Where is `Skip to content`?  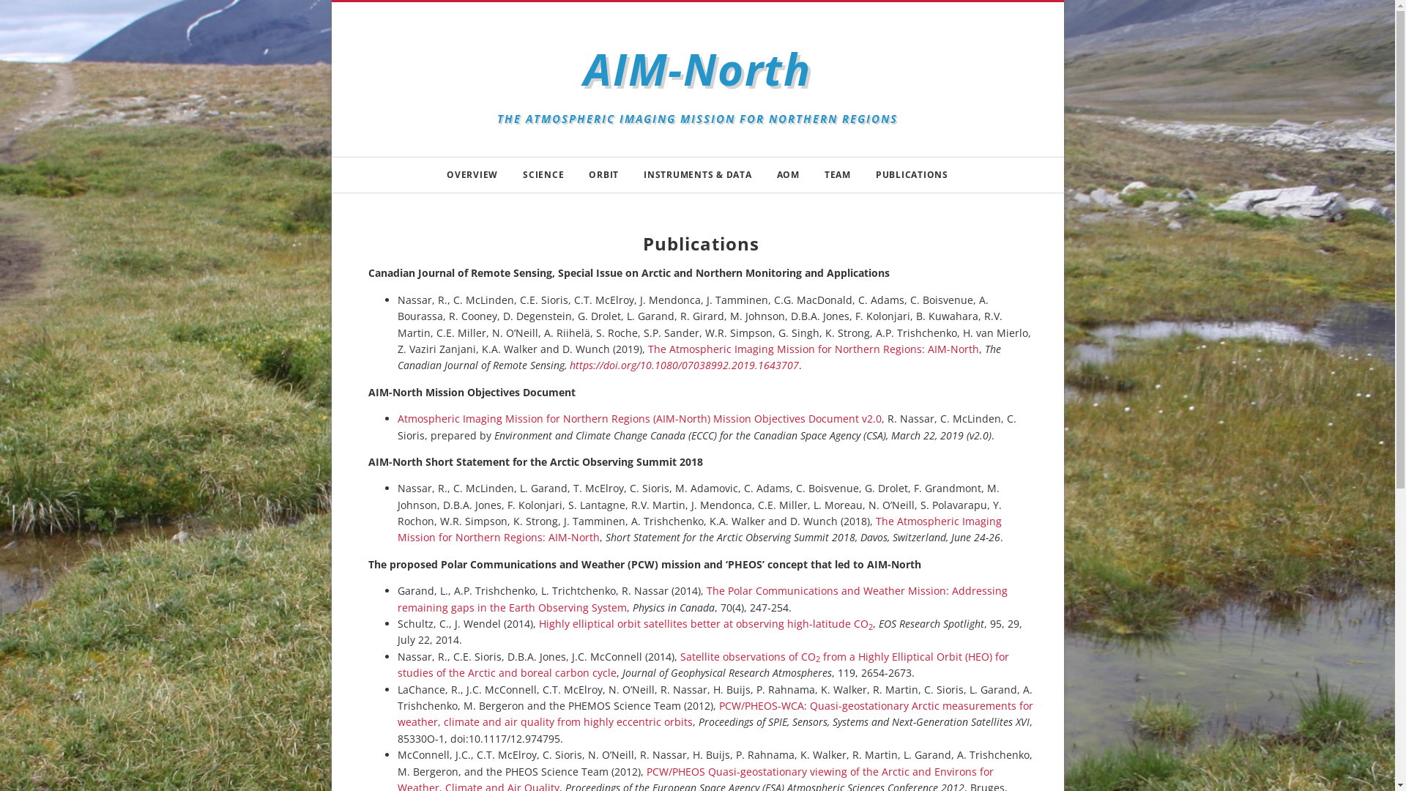
Skip to content is located at coordinates (331, 0).